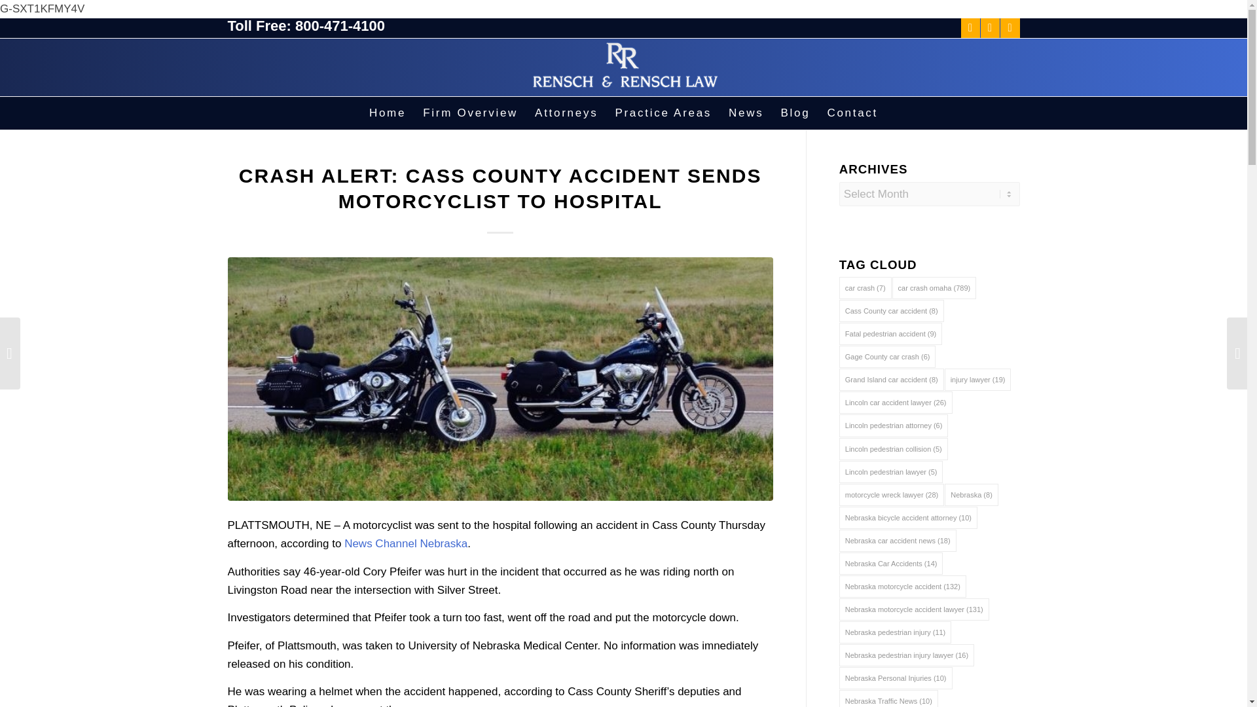 The image size is (1257, 707). What do you see at coordinates (663, 113) in the screenshot?
I see `Practice Areas` at bounding box center [663, 113].